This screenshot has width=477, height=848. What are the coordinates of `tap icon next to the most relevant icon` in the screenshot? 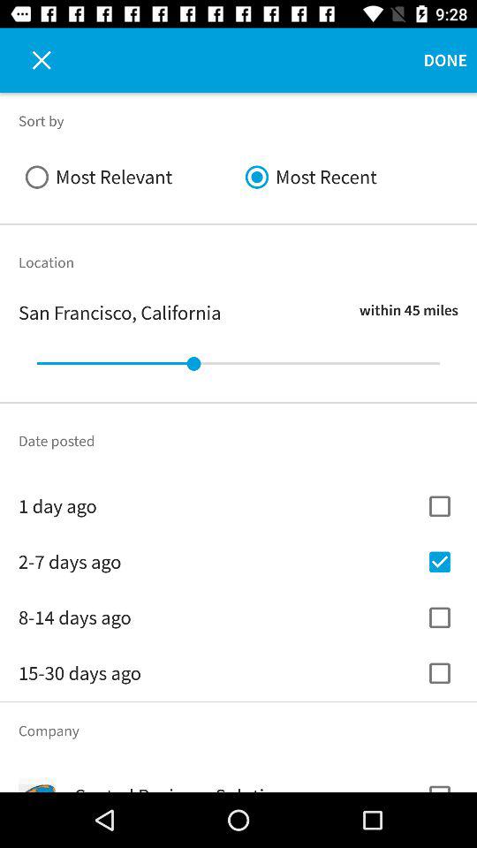 It's located at (348, 177).